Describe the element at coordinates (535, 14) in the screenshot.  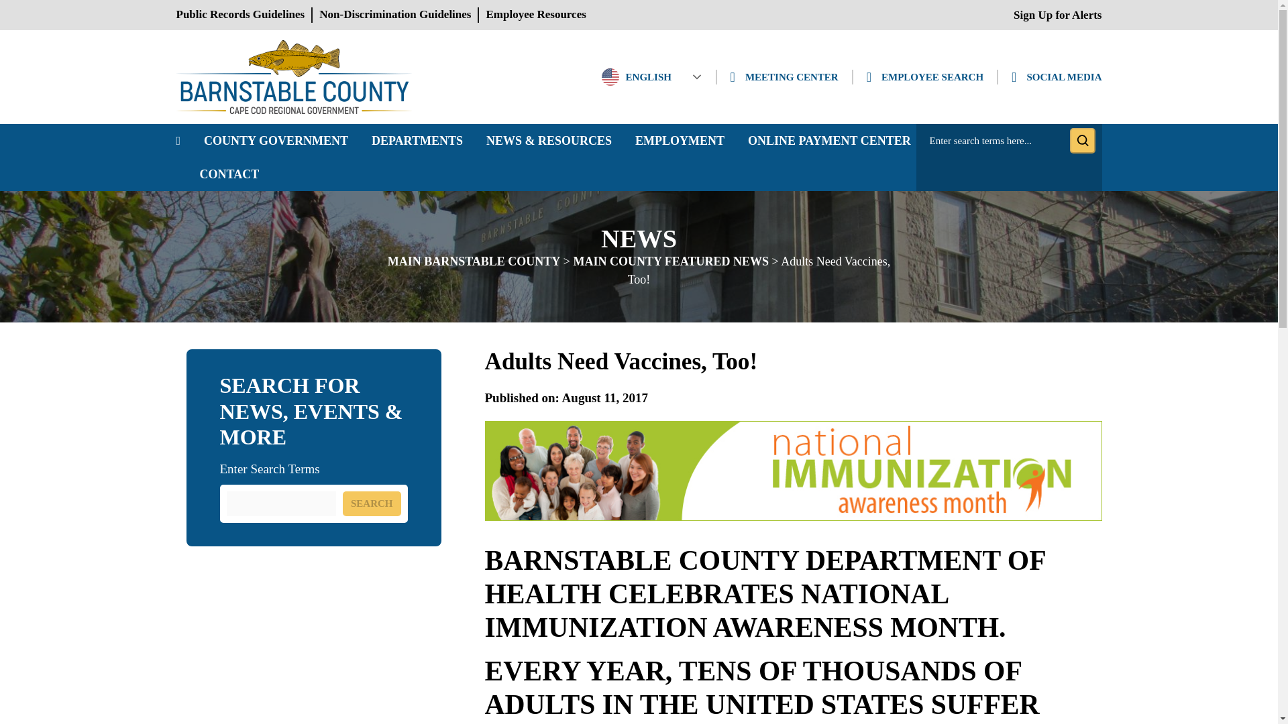
I see `Employee Resources` at that location.